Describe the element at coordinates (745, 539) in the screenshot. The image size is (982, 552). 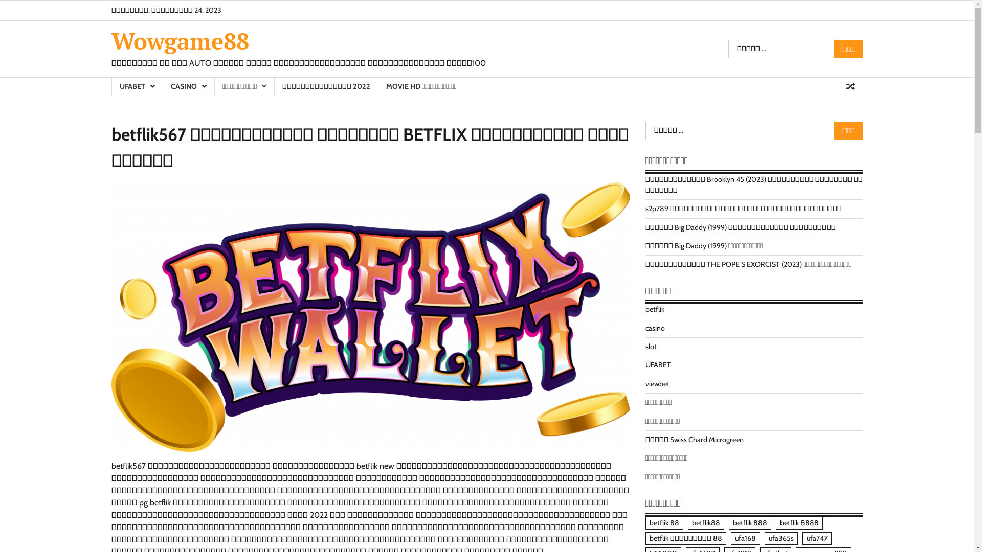
I see `ufa168` at that location.